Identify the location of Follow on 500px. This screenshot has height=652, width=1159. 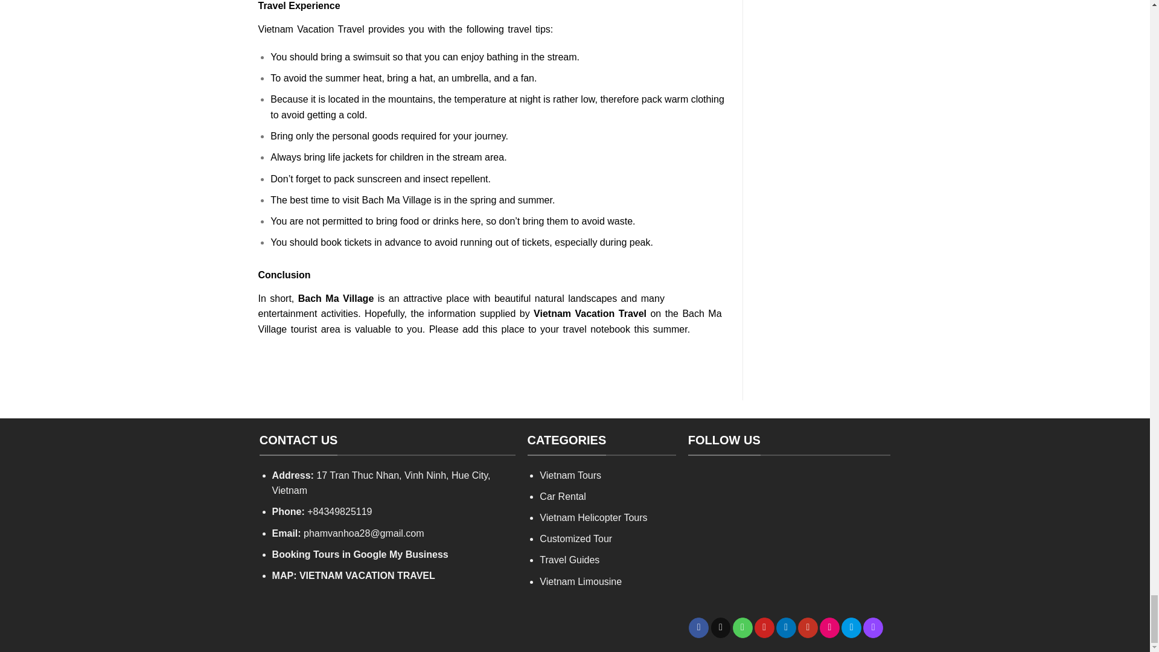
(851, 628).